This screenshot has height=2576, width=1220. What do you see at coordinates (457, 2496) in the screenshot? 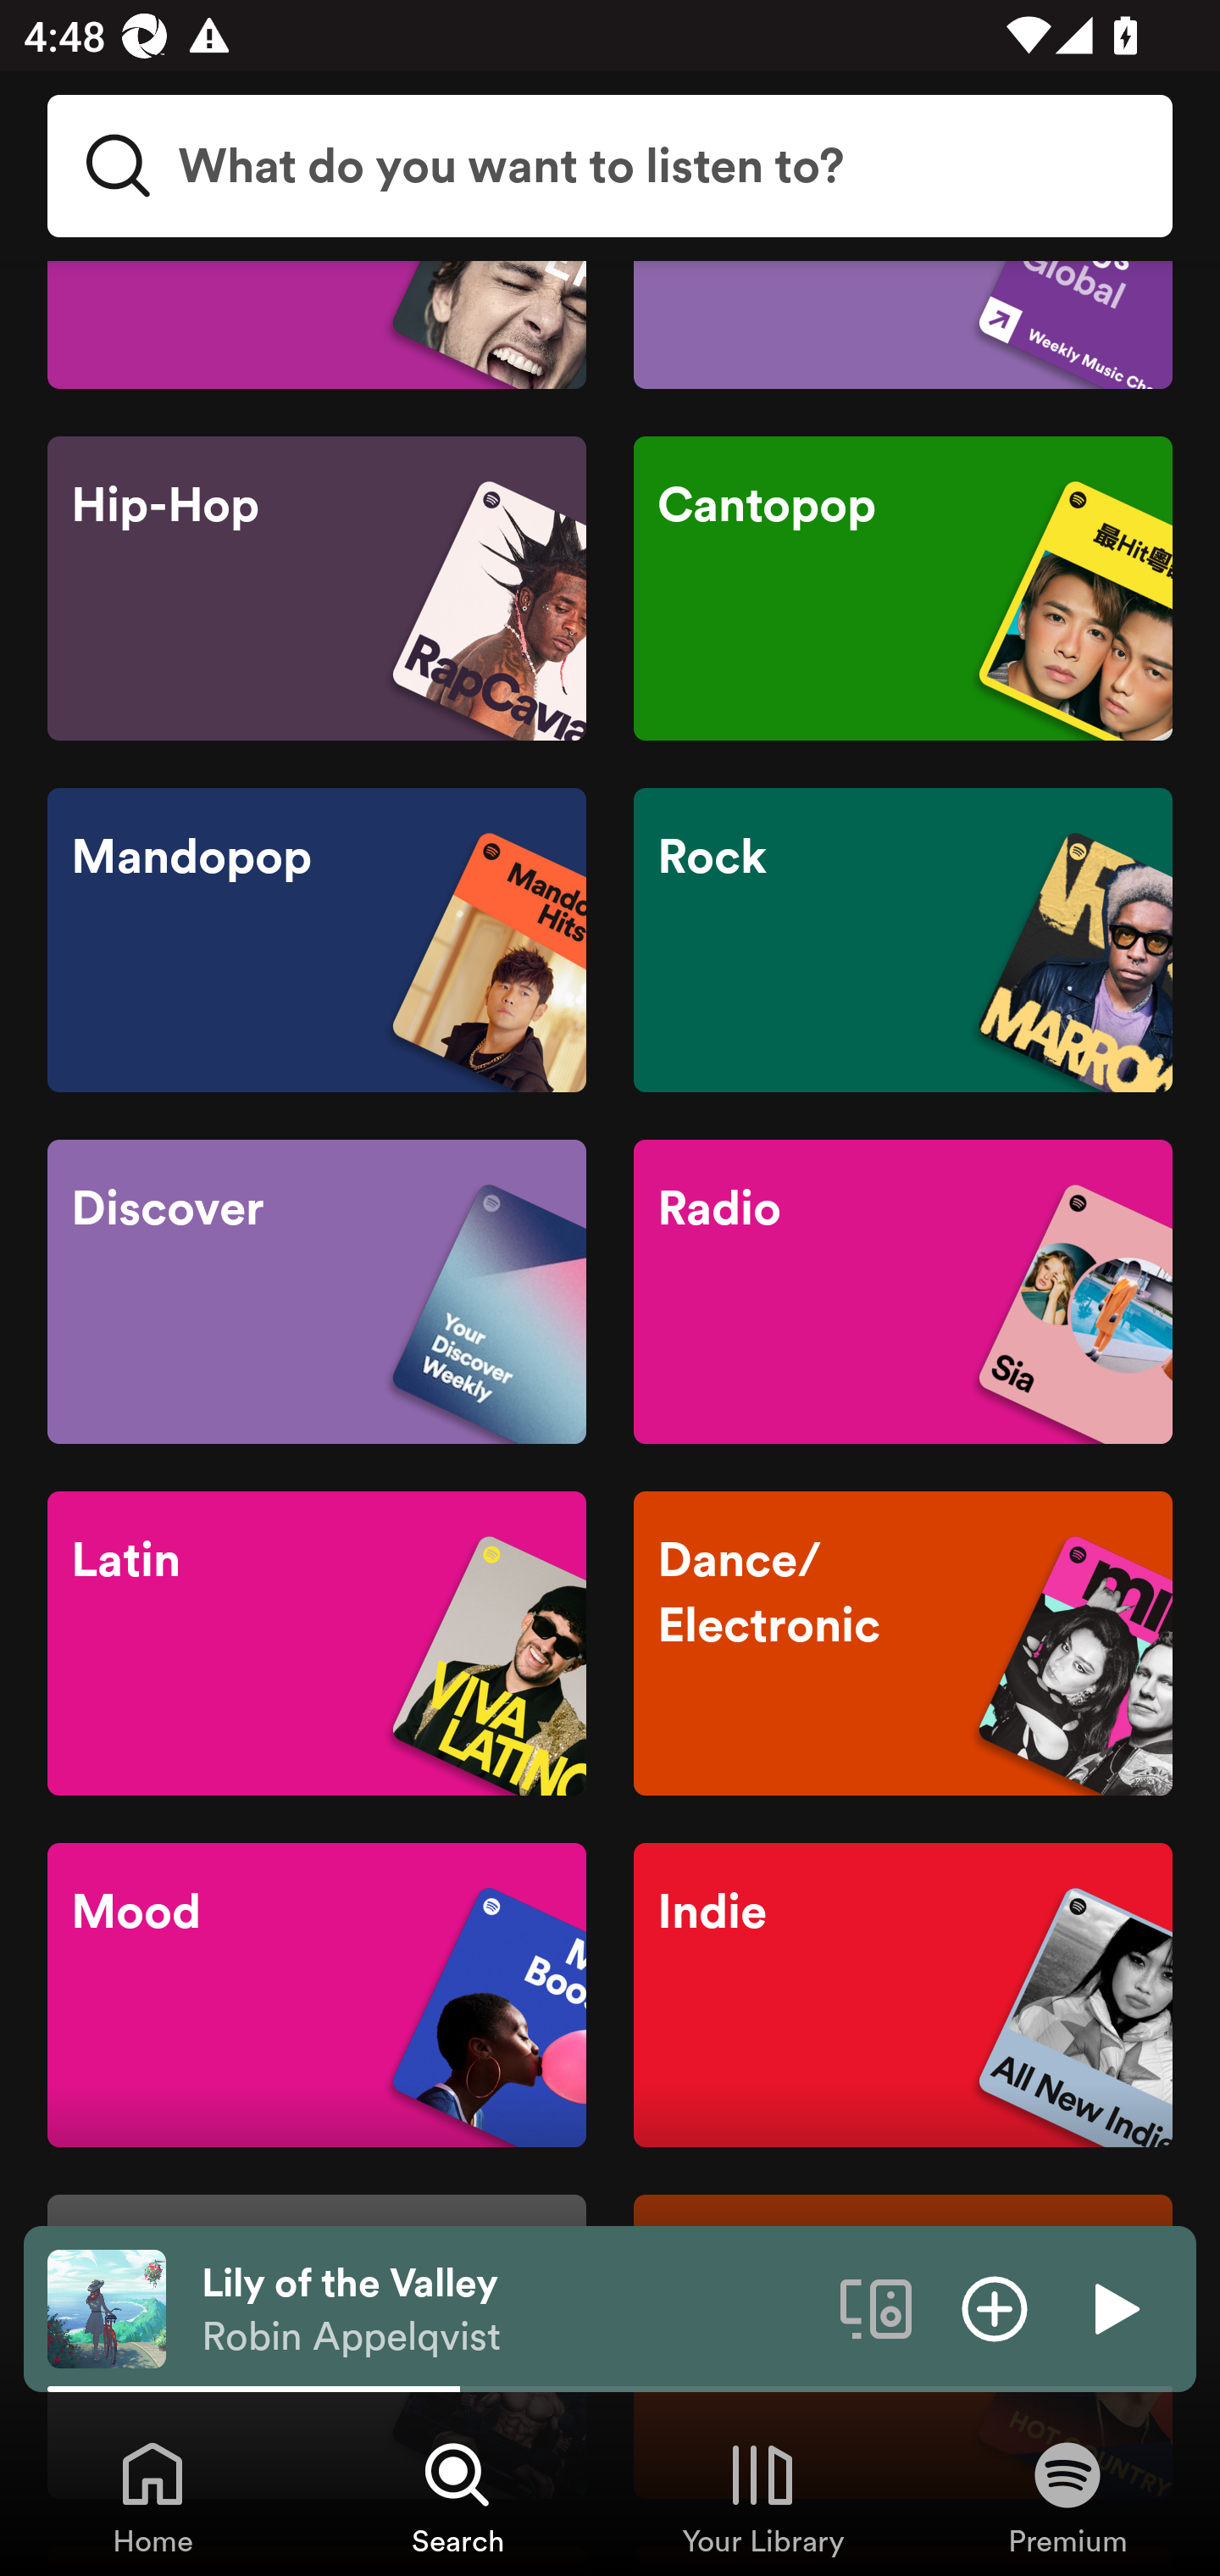
I see `Search, Tab 2 of 4 Search Search` at bounding box center [457, 2496].